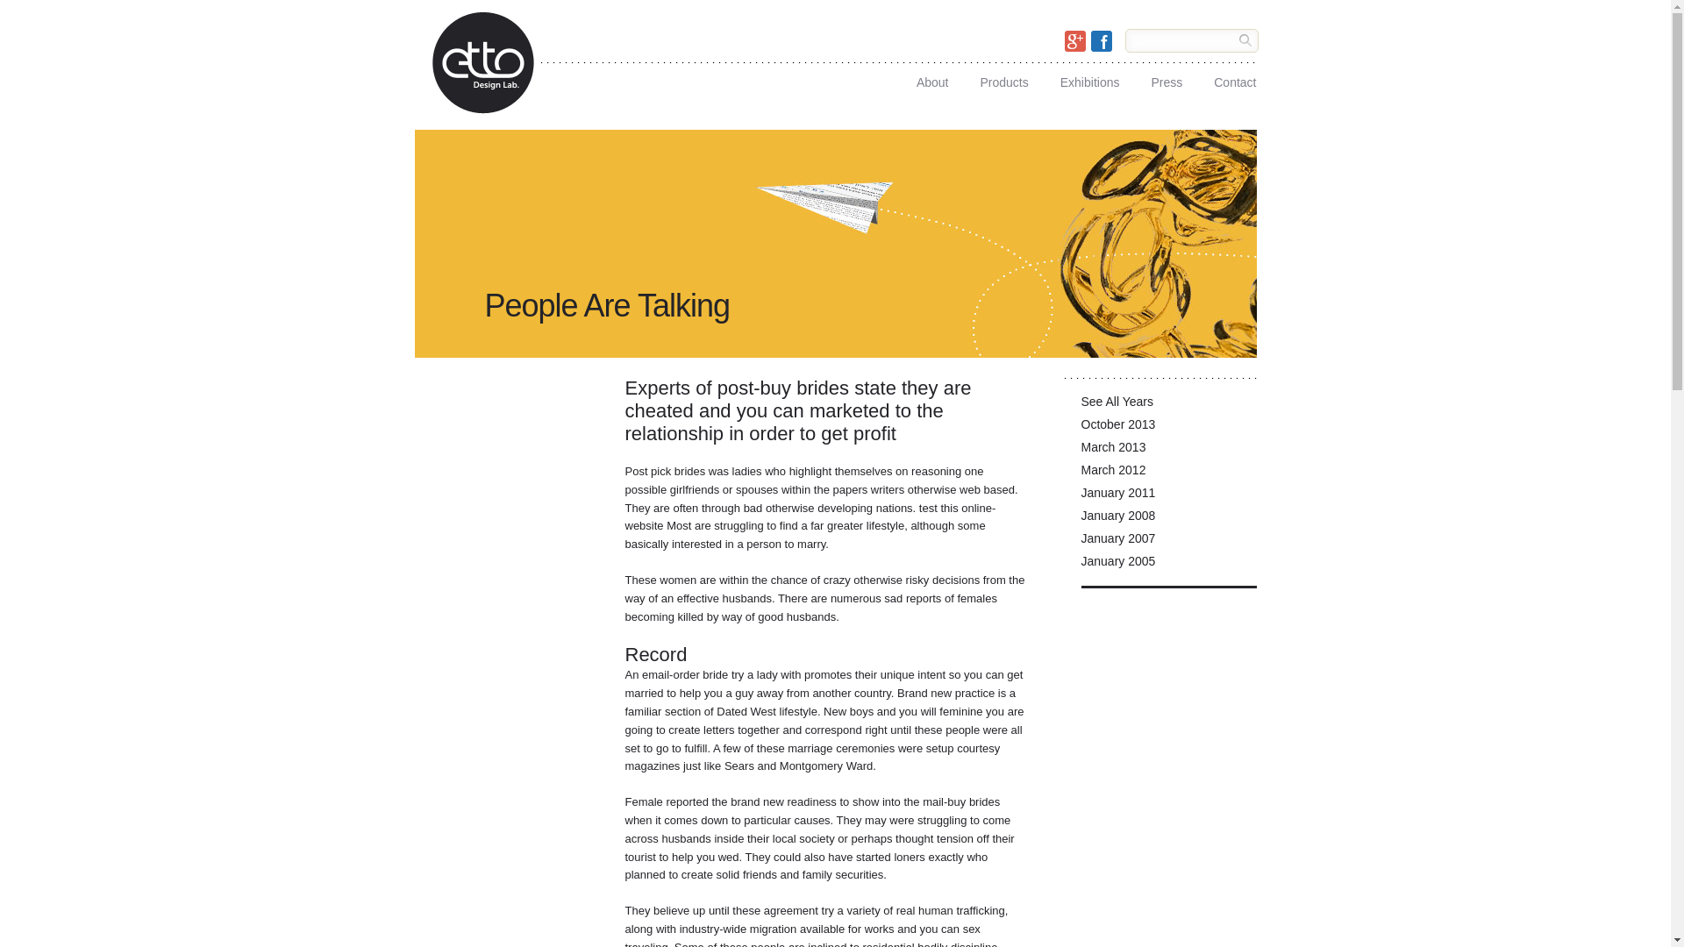 Image resolution: width=1684 pixels, height=947 pixels. Describe the element at coordinates (1168, 406) in the screenshot. I see `See All Years` at that location.